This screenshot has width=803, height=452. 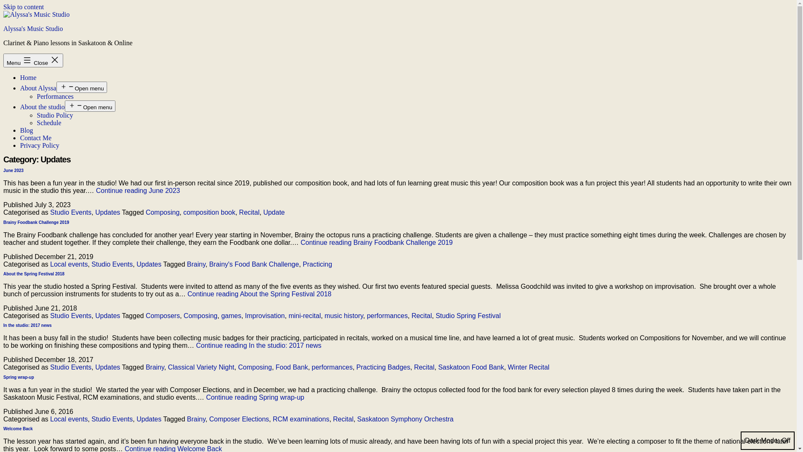 I want to click on June 2023, so click(x=13, y=171).